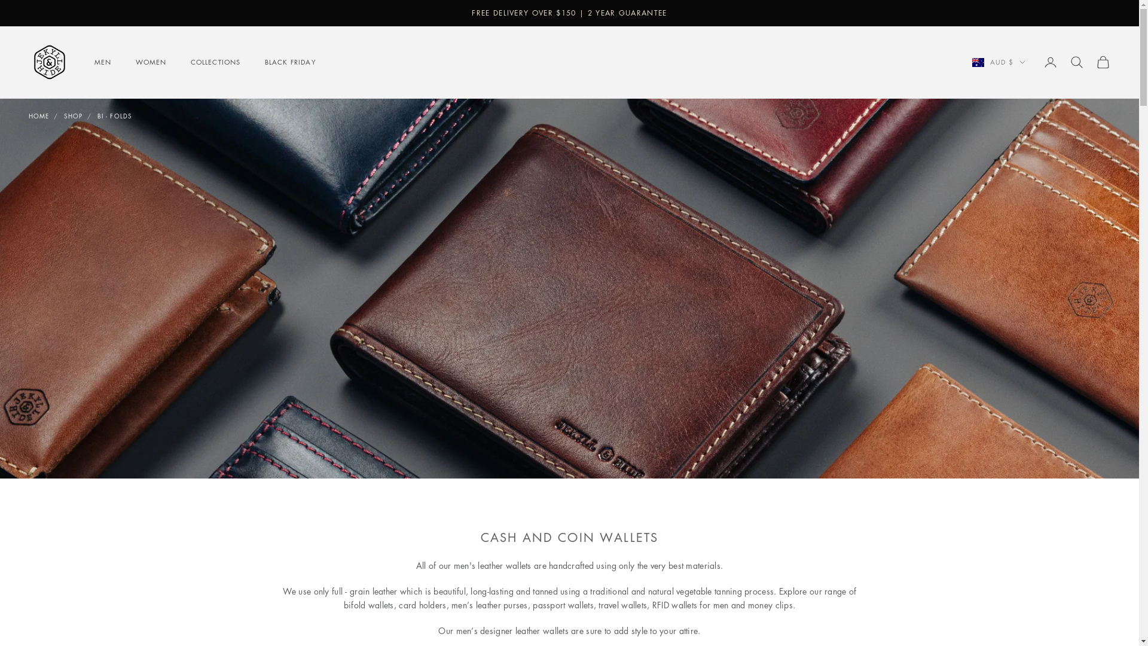  I want to click on Jekyll and Hide Australia, so click(50, 62).